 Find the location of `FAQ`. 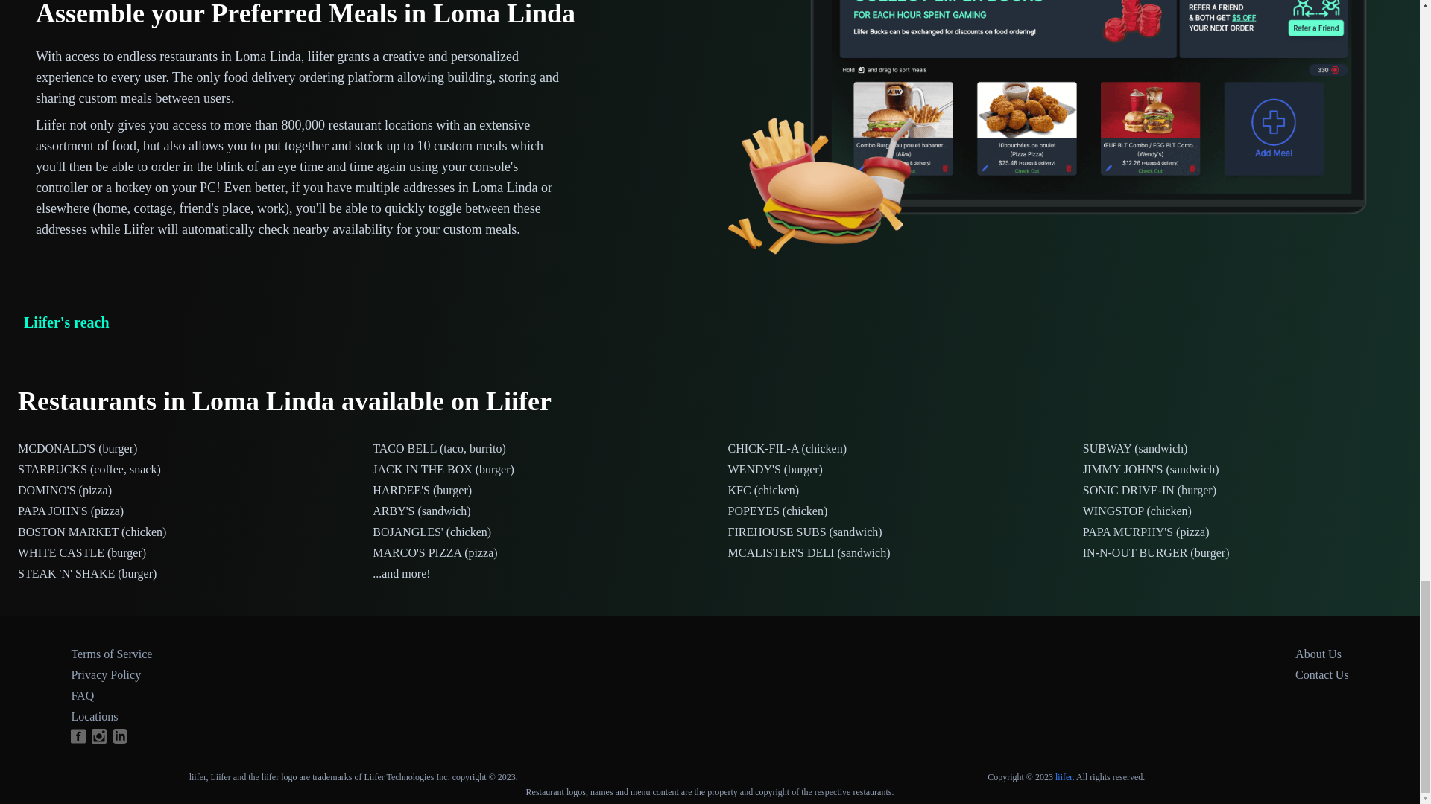

FAQ is located at coordinates (82, 695).